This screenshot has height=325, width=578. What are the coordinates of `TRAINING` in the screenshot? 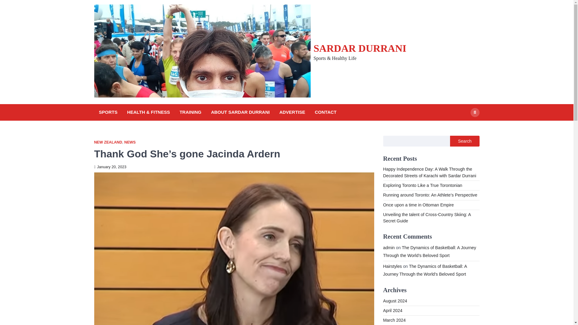 It's located at (190, 112).